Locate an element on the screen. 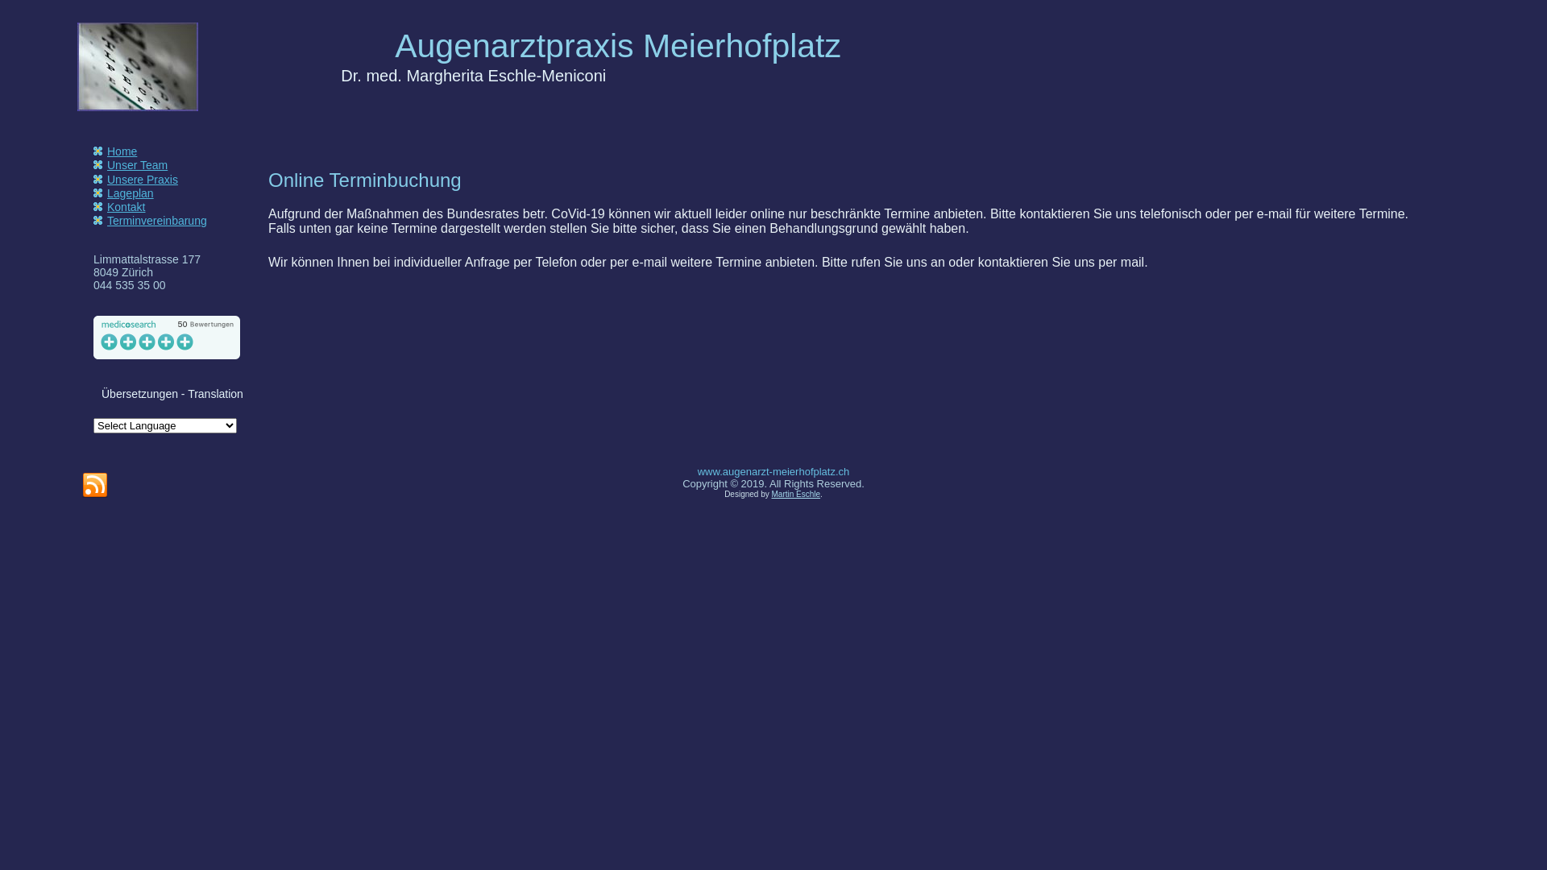 Image resolution: width=1547 pixels, height=870 pixels. Unsere Praxis is located at coordinates (143, 179).